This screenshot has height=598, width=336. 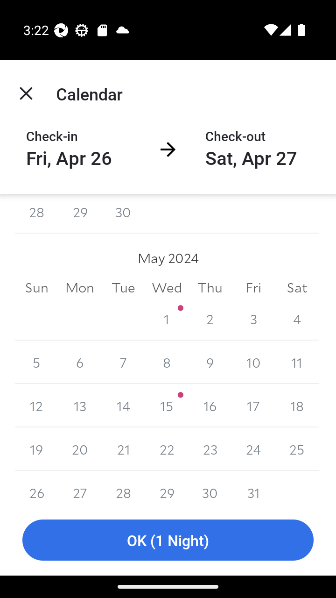 What do you see at coordinates (253, 288) in the screenshot?
I see `Fri` at bounding box center [253, 288].